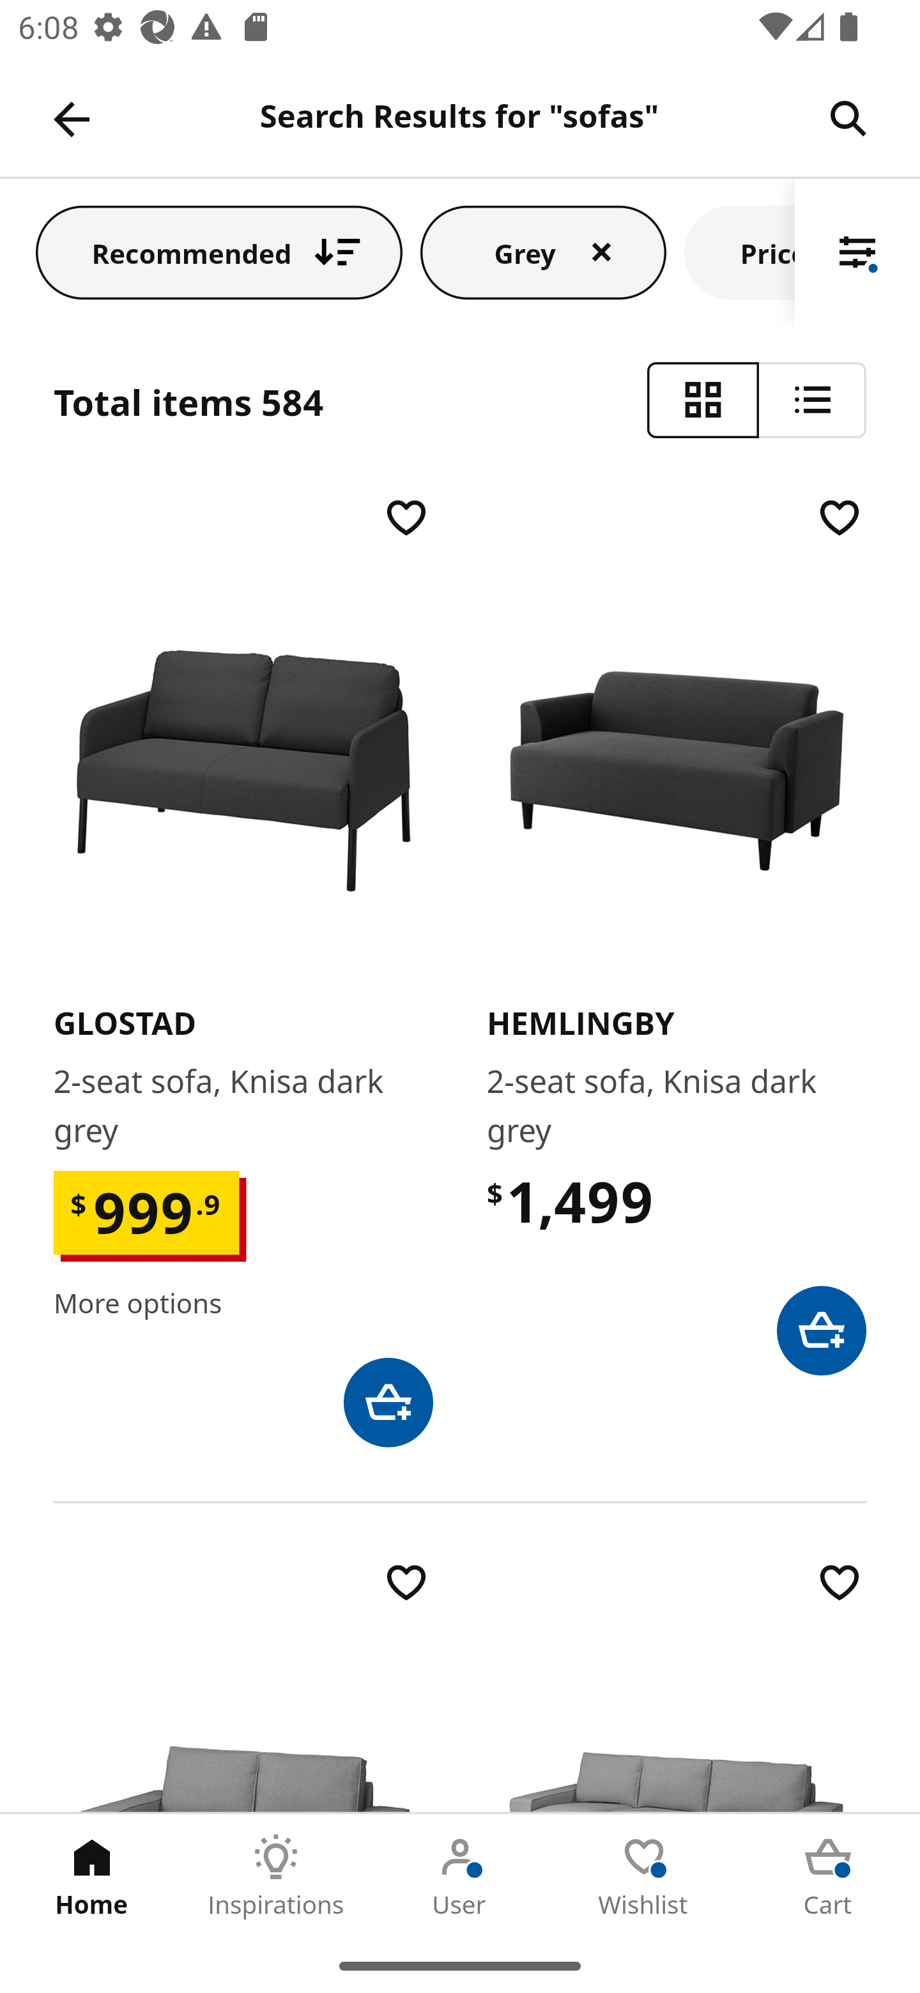 The height and width of the screenshot is (1993, 920). What do you see at coordinates (543, 252) in the screenshot?
I see `Grey` at bounding box center [543, 252].